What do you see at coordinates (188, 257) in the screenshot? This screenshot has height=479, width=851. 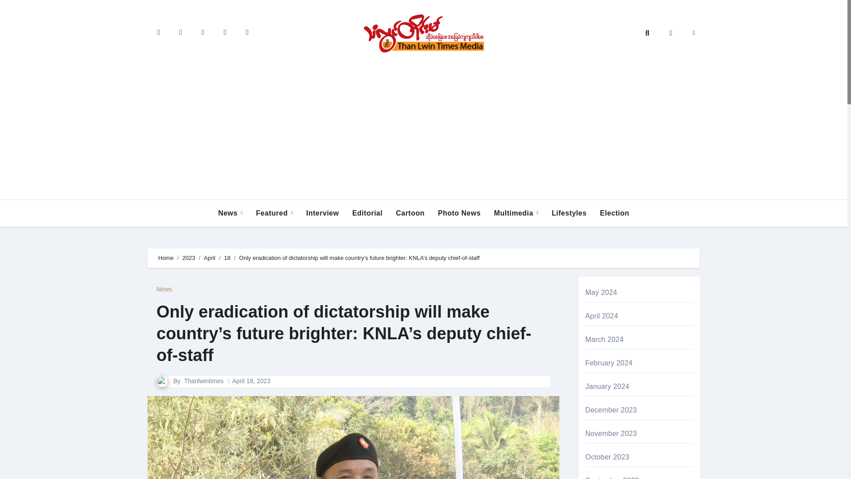 I see `2023` at bounding box center [188, 257].